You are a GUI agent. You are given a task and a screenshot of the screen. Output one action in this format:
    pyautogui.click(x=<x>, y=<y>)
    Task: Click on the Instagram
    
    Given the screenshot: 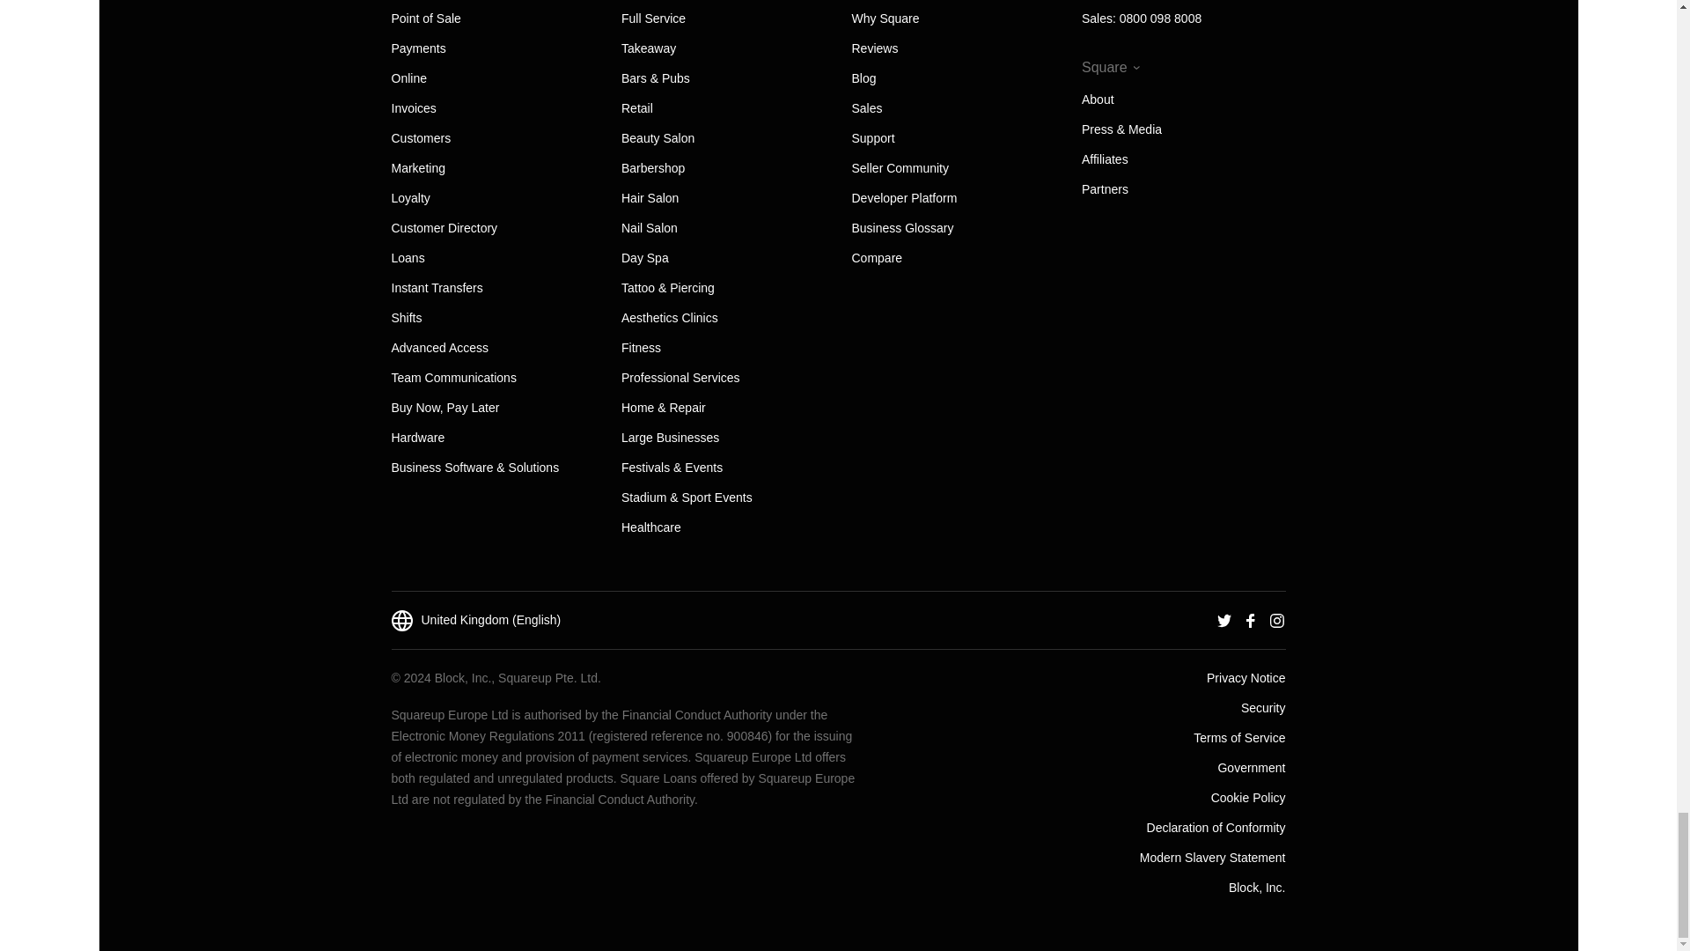 What is the action you would take?
    pyautogui.click(x=1276, y=619)
    